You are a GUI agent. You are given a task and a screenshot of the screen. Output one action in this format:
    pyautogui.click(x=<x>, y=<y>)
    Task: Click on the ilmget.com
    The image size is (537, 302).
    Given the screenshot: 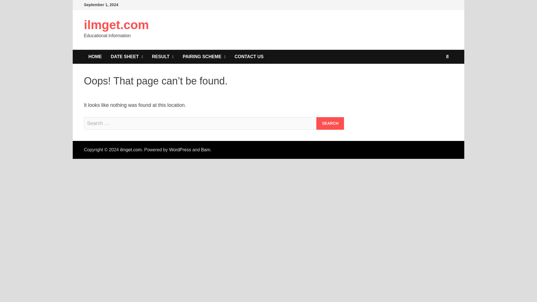 What is the action you would take?
    pyautogui.click(x=131, y=150)
    